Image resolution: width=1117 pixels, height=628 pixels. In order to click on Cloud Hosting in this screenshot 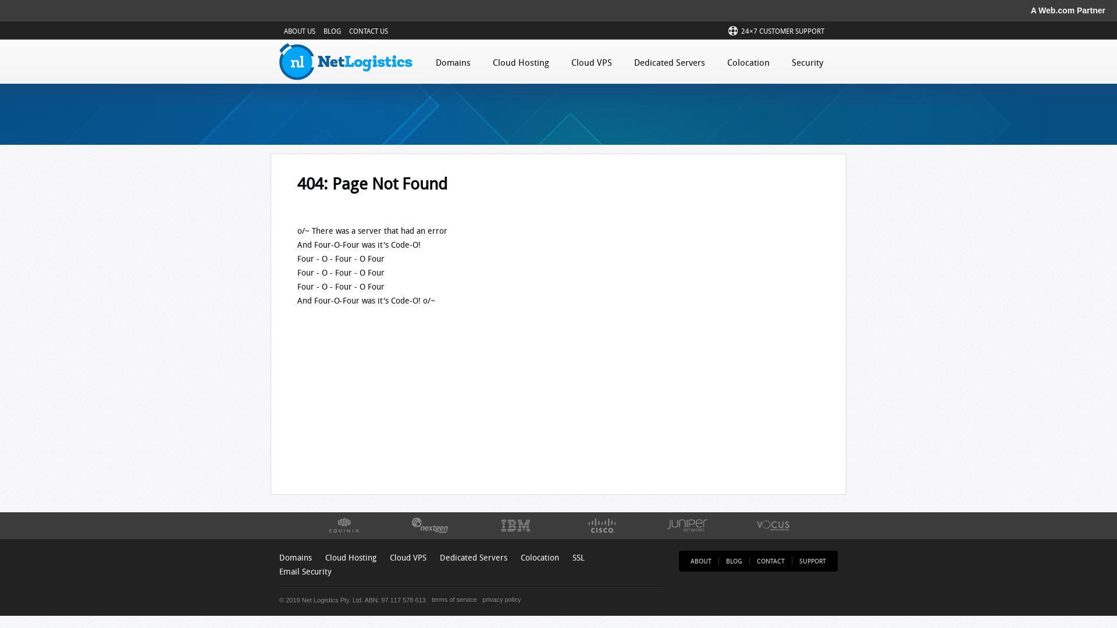, I will do `click(521, 60)`.